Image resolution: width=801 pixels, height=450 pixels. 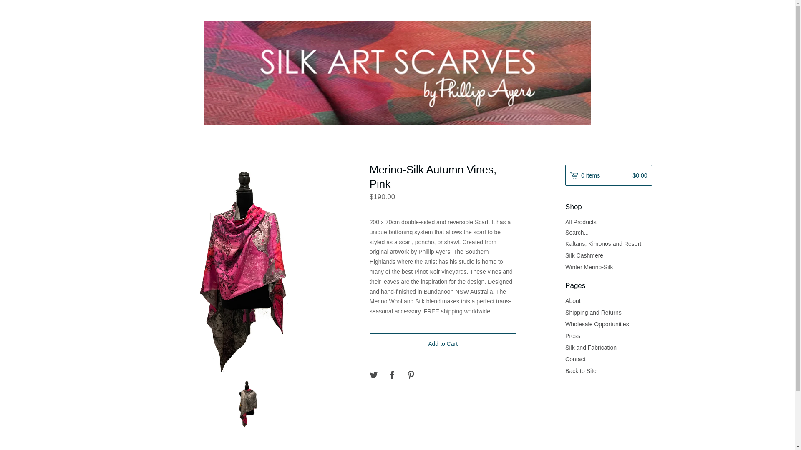 I want to click on Shipping and Returns, so click(x=608, y=312).